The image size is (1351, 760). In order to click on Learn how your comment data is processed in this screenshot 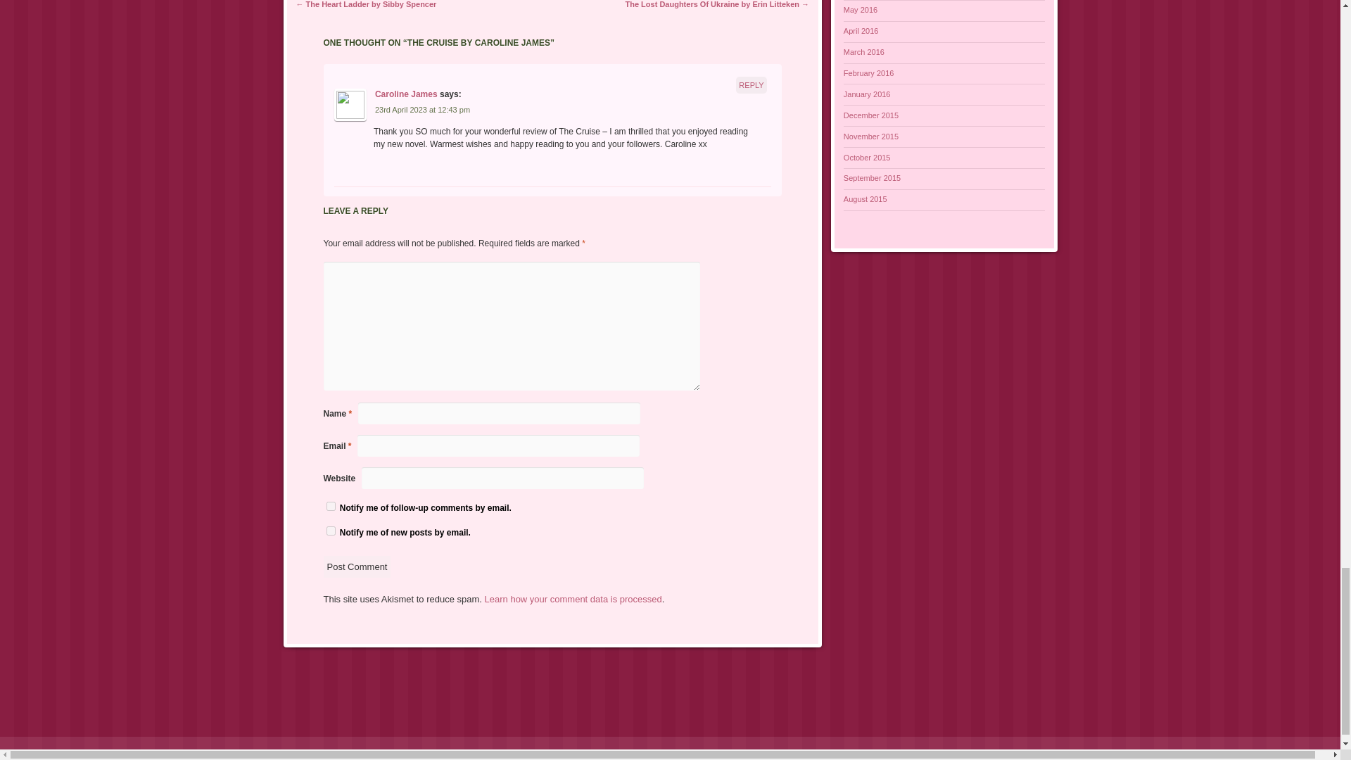, I will do `click(573, 598)`.